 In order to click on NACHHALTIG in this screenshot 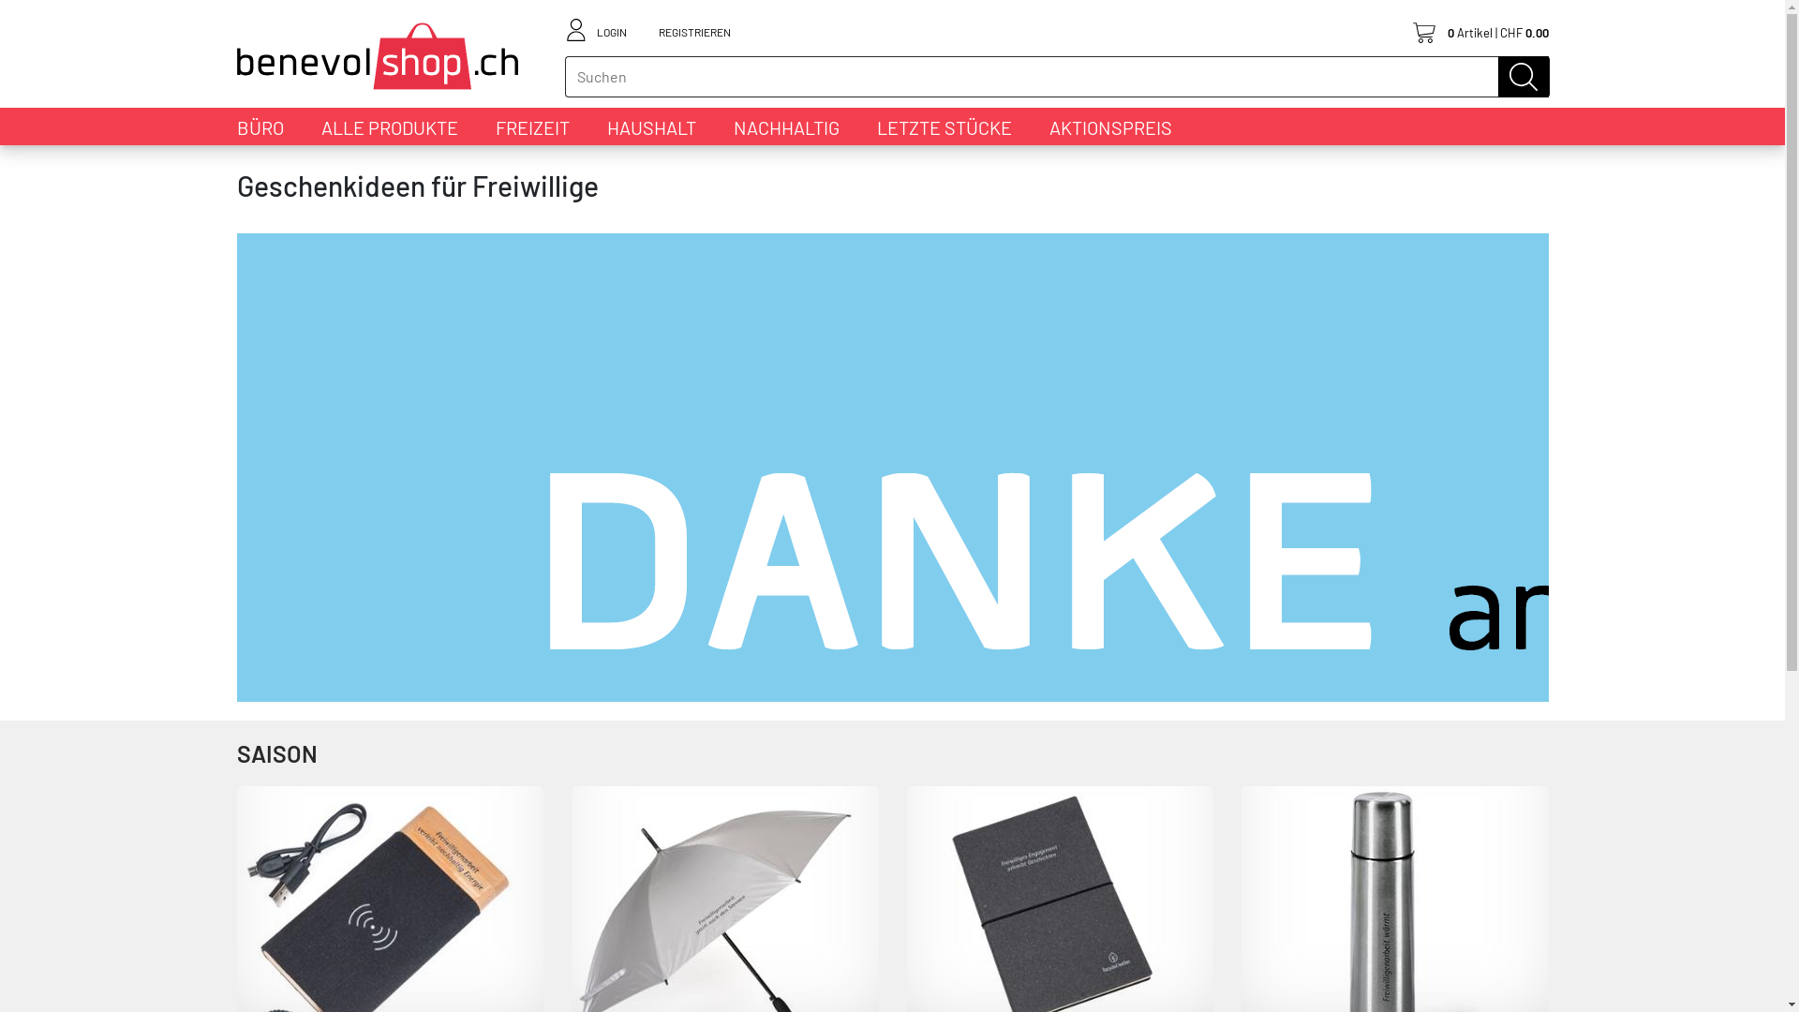, I will do `click(785, 127)`.